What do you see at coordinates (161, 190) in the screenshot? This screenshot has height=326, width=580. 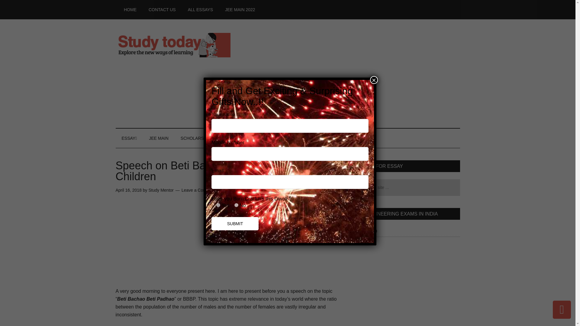 I see `Study Mentor` at bounding box center [161, 190].